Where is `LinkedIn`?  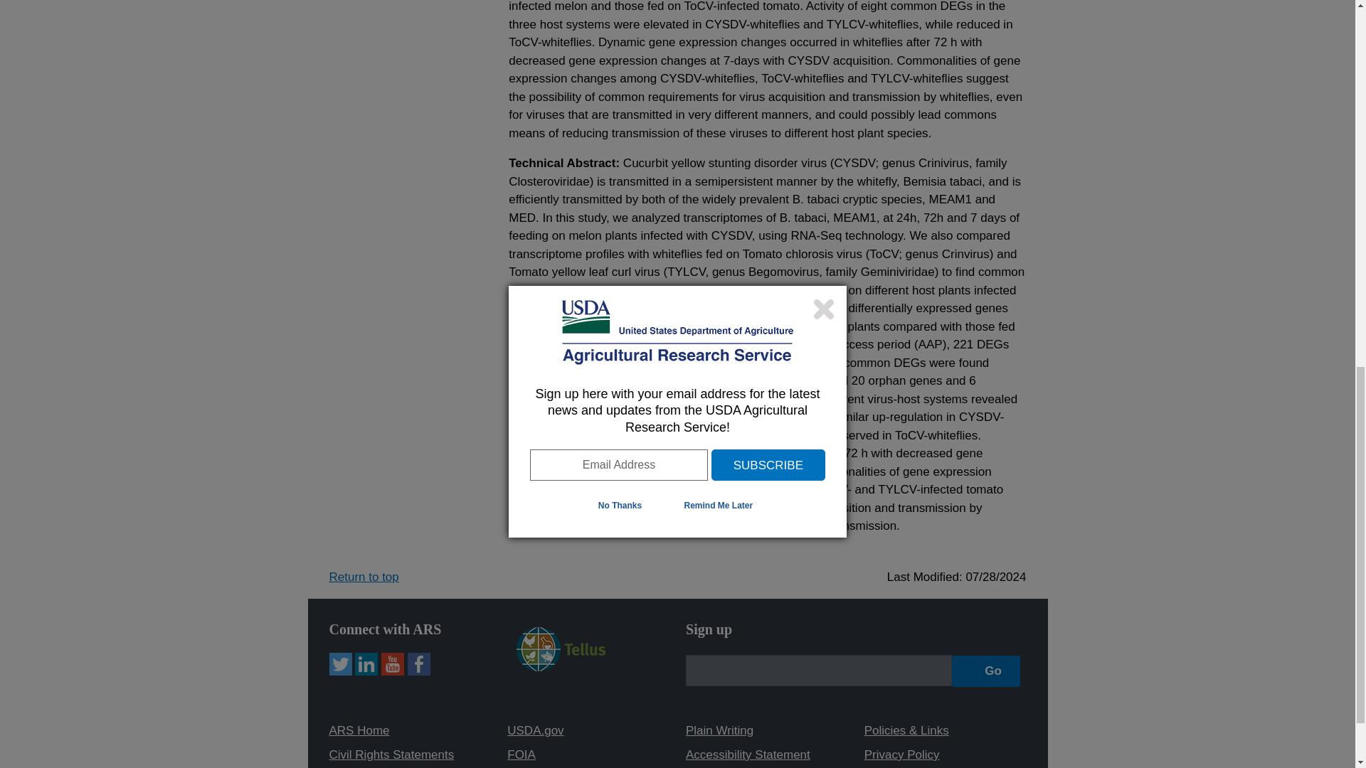
LinkedIn is located at coordinates (366, 664).